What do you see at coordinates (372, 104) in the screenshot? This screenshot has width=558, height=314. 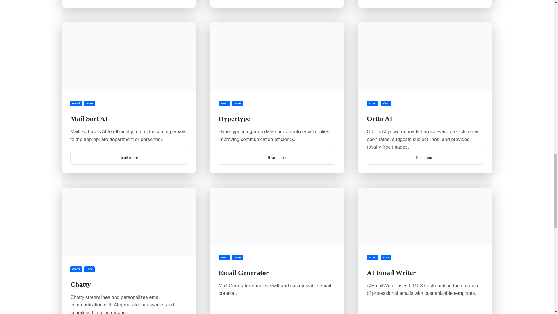 I see `email` at bounding box center [372, 104].